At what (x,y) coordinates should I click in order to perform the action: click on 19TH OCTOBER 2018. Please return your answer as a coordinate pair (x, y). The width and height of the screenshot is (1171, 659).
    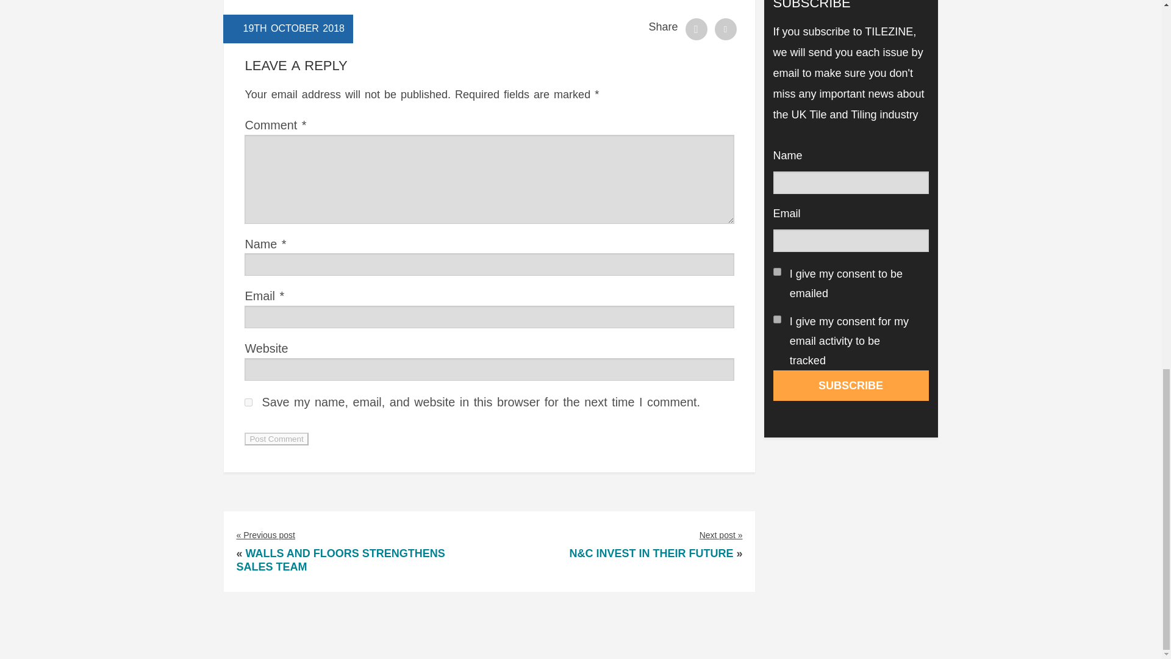
    Looking at the image, I should click on (293, 28).